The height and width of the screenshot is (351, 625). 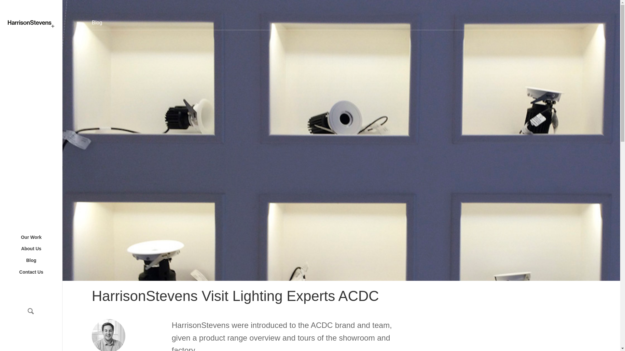 What do you see at coordinates (31, 272) in the screenshot?
I see `Contact Us` at bounding box center [31, 272].